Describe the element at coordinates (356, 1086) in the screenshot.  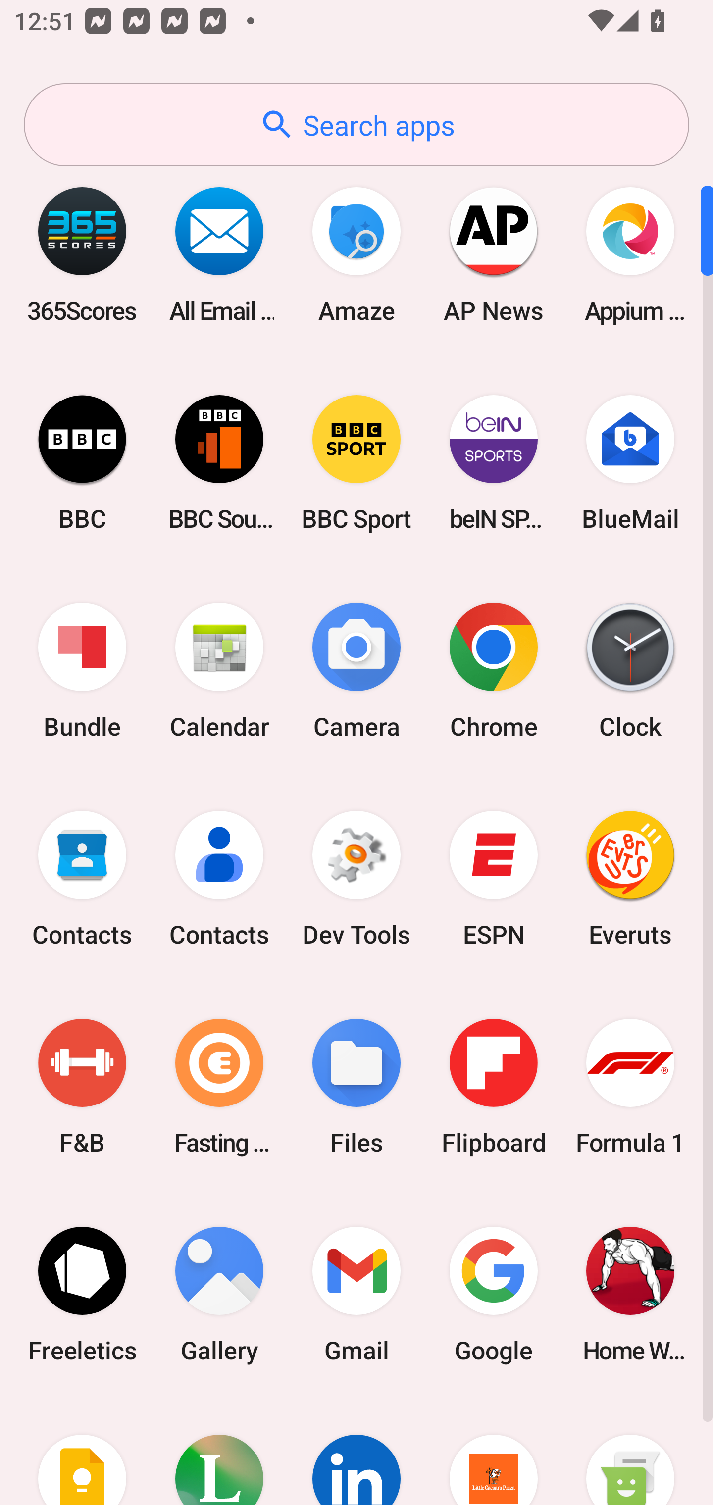
I see `Files` at that location.